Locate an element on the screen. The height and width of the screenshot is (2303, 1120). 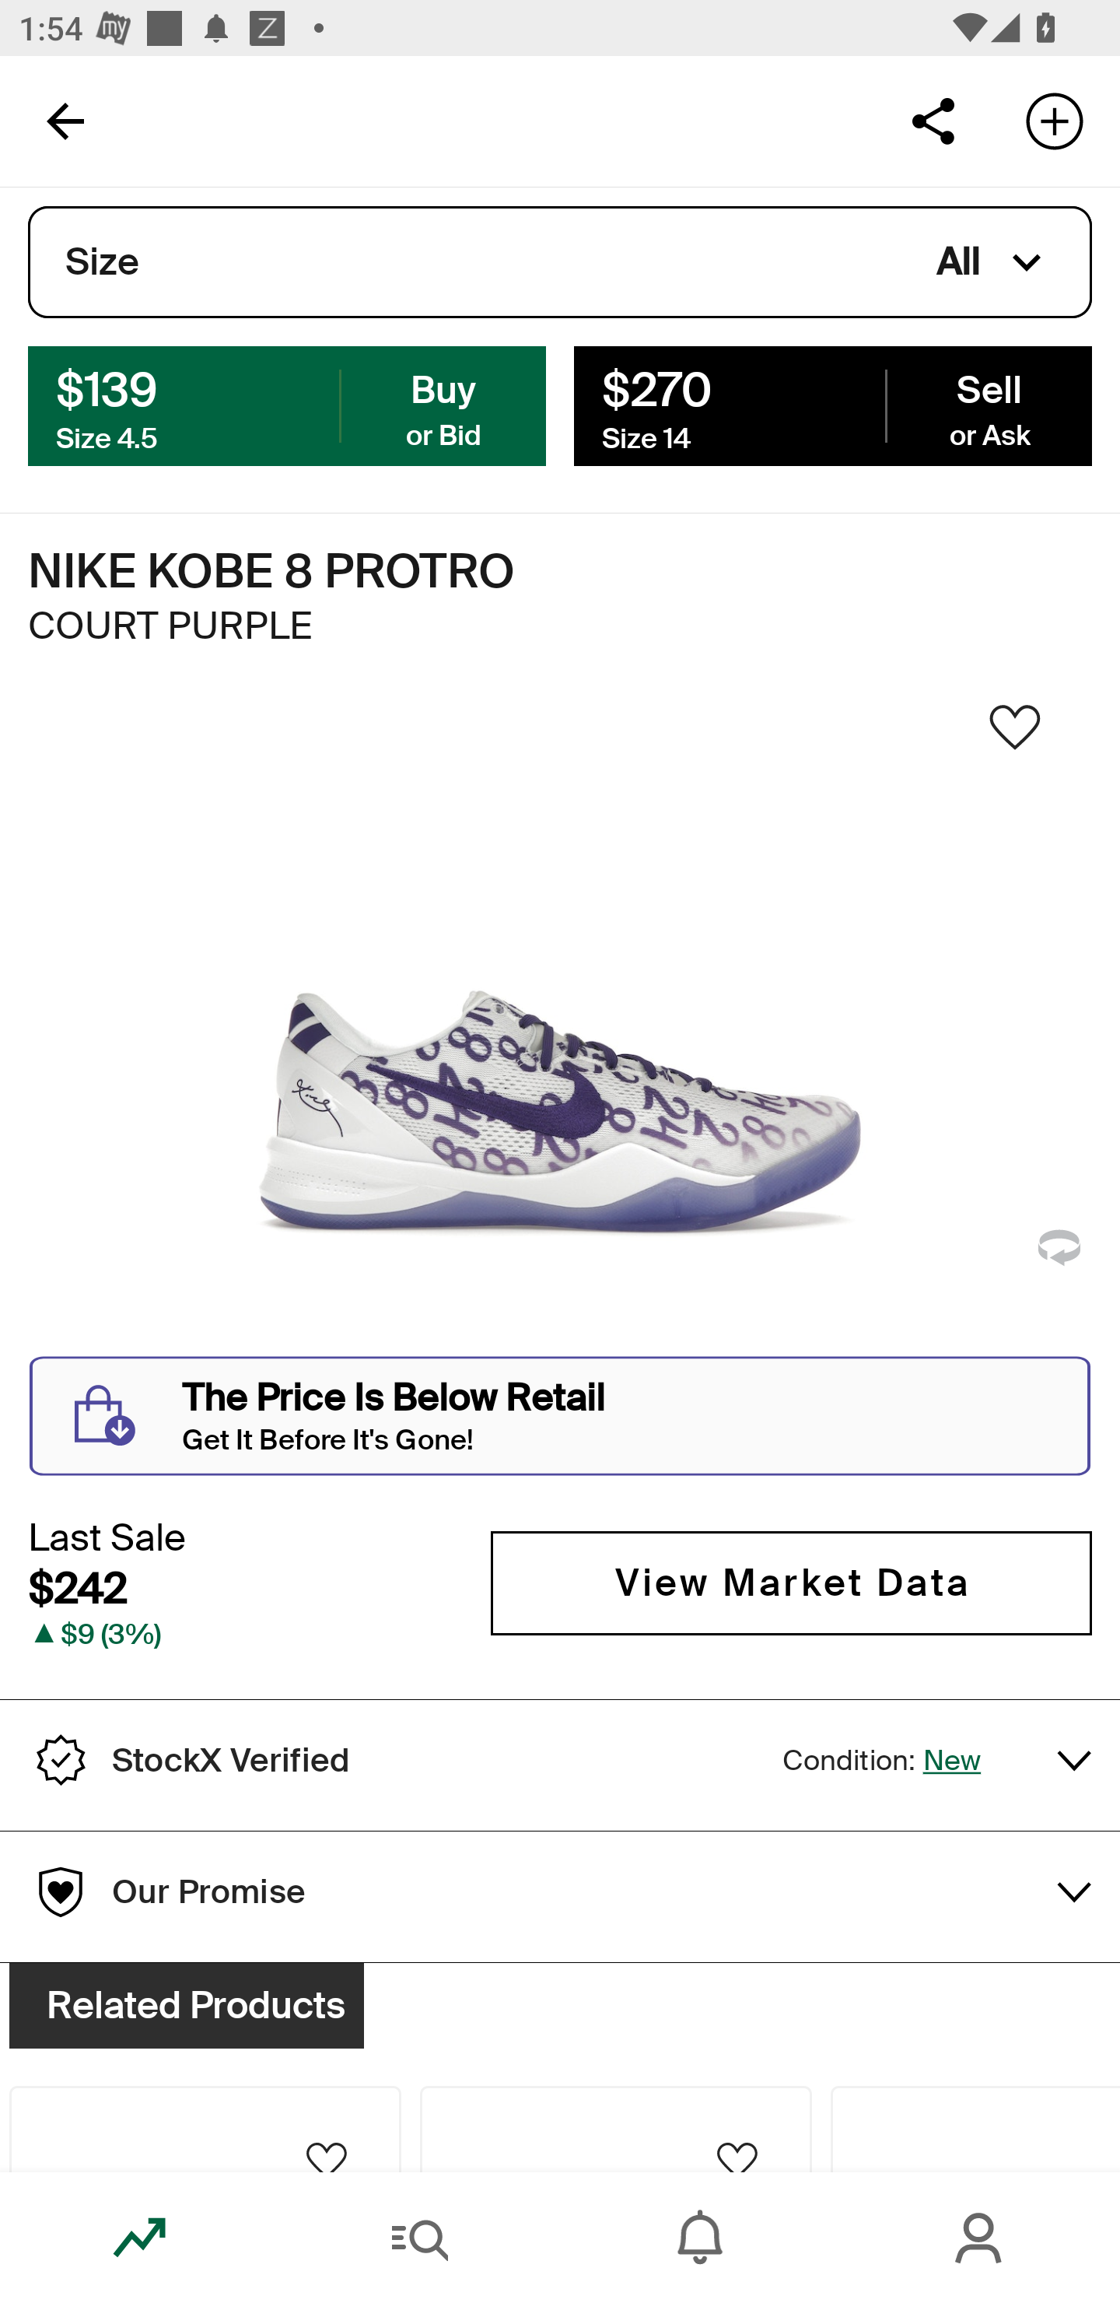
View Market Data is located at coordinates (791, 1583).